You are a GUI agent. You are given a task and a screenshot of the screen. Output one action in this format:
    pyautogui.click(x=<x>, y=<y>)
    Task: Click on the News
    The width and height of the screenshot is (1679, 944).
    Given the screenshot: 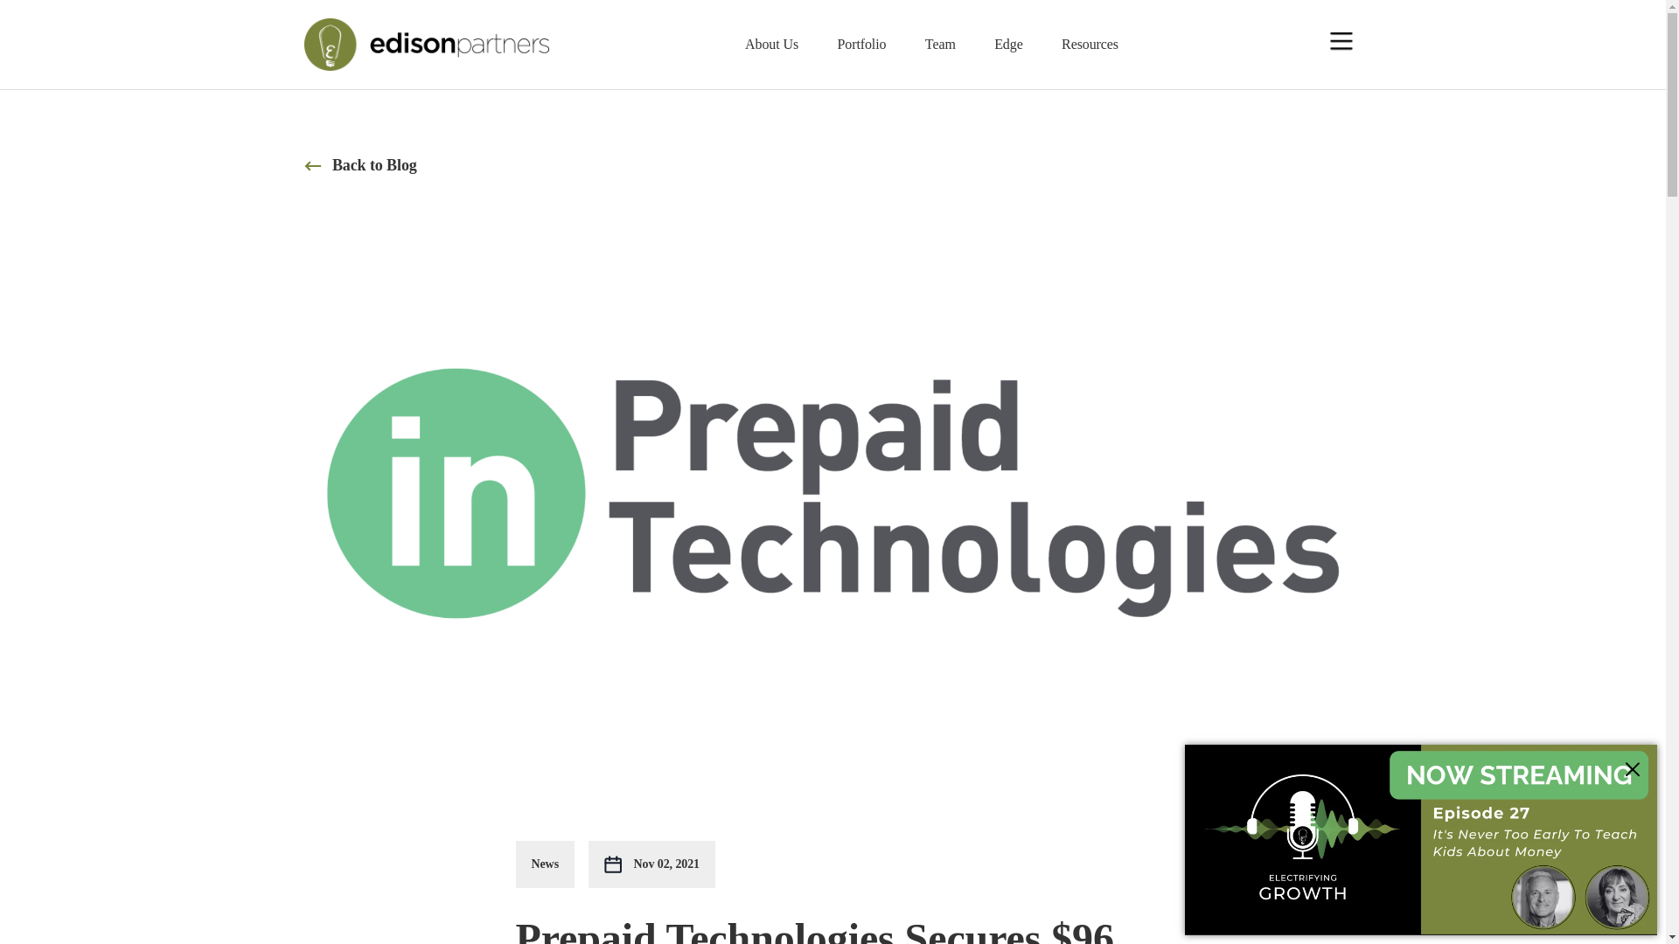 What is the action you would take?
    pyautogui.click(x=552, y=864)
    